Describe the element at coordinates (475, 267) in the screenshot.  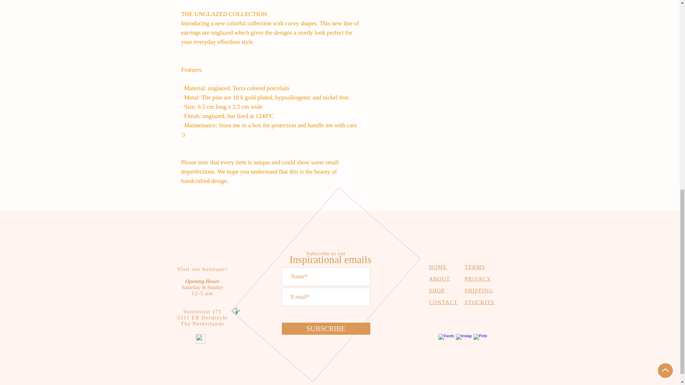
I see `TERMS` at that location.